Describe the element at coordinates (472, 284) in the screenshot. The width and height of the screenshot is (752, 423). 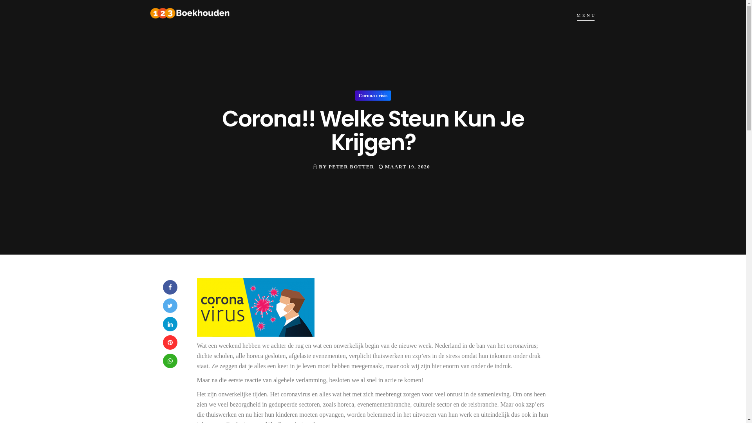
I see `0546-237555` at that location.